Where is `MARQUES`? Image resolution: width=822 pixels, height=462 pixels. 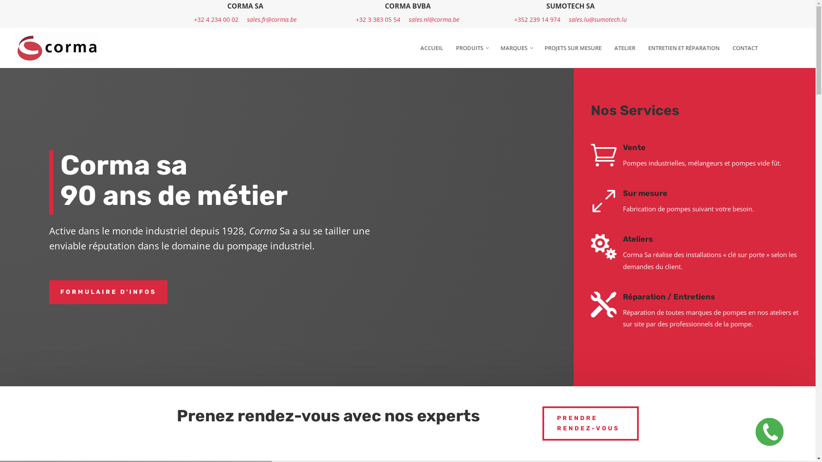 MARQUES is located at coordinates (516, 55).